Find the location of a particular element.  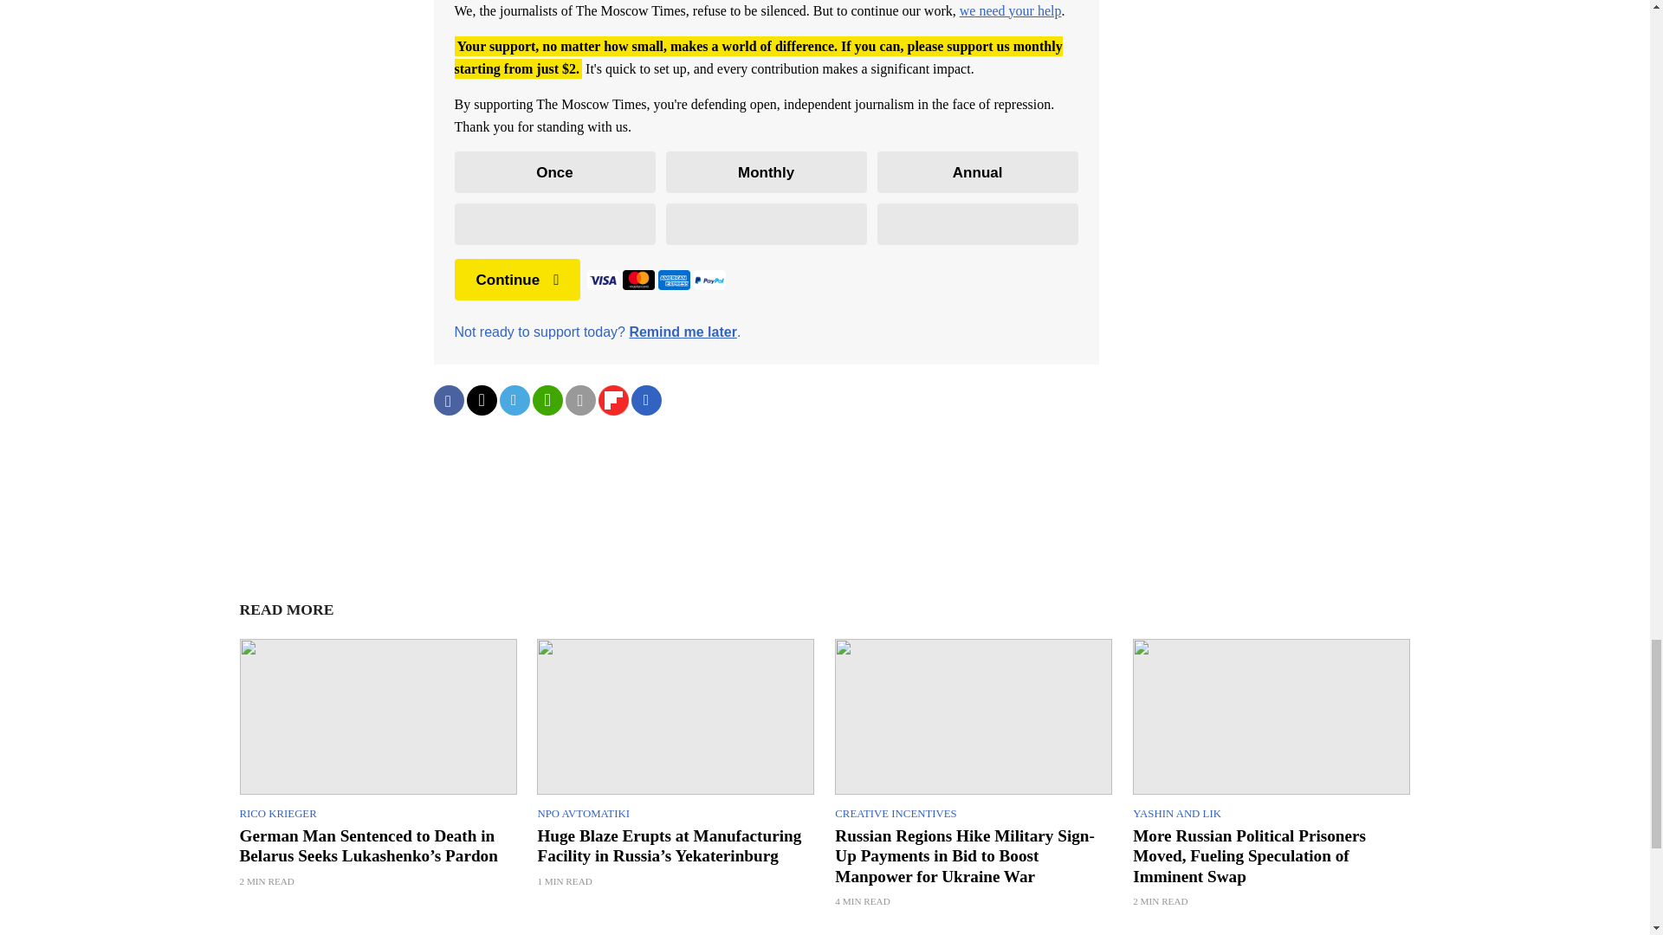

Share on Telegram is located at coordinates (514, 400).